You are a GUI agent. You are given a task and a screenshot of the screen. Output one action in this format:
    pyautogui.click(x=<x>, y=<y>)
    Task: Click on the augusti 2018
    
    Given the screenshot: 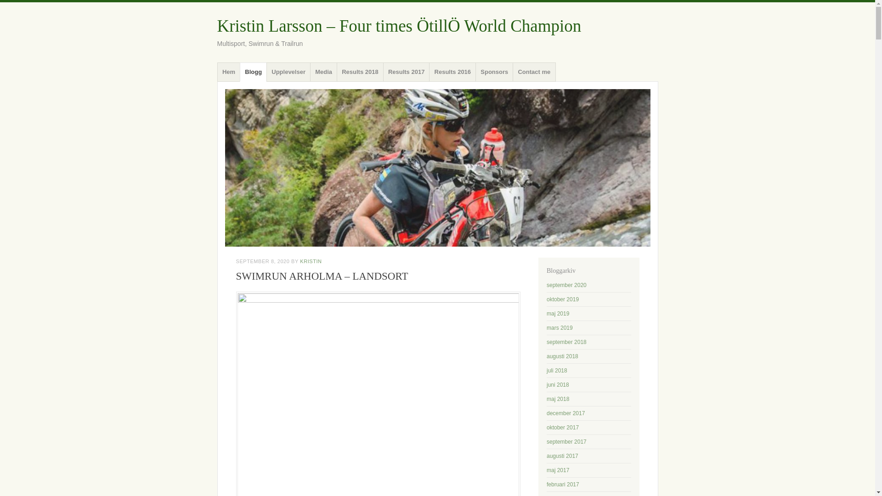 What is the action you would take?
    pyautogui.click(x=562, y=356)
    